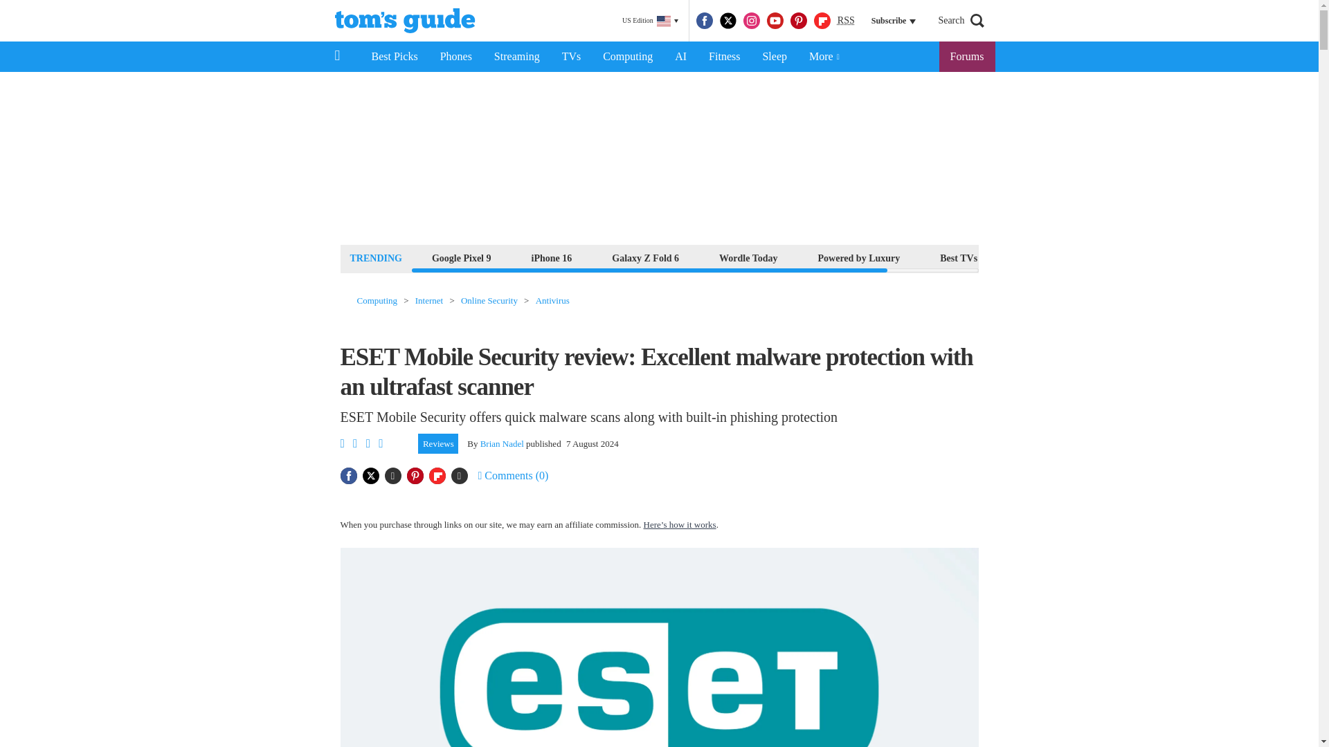 The width and height of the screenshot is (1329, 747). Describe the element at coordinates (572, 57) in the screenshot. I see `TVs` at that location.